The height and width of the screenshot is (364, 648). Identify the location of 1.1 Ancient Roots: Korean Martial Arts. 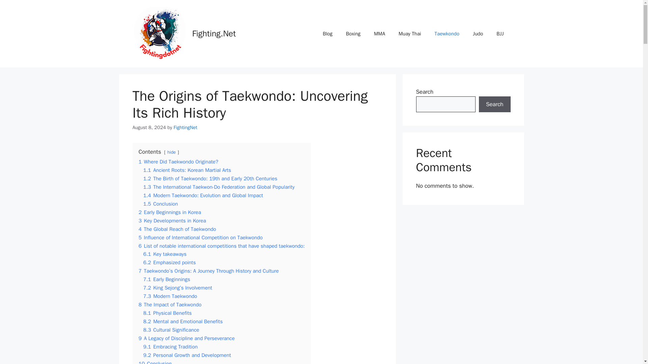
(187, 170).